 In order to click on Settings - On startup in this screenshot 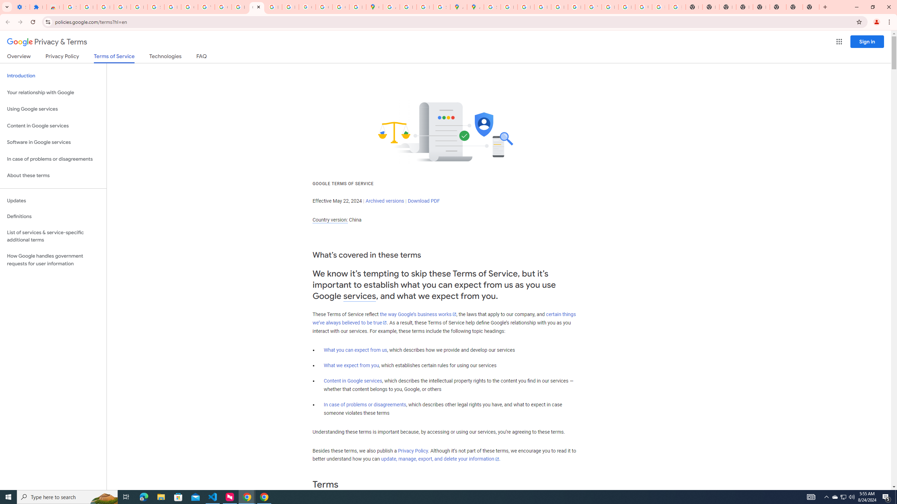, I will do `click(21, 7)`.